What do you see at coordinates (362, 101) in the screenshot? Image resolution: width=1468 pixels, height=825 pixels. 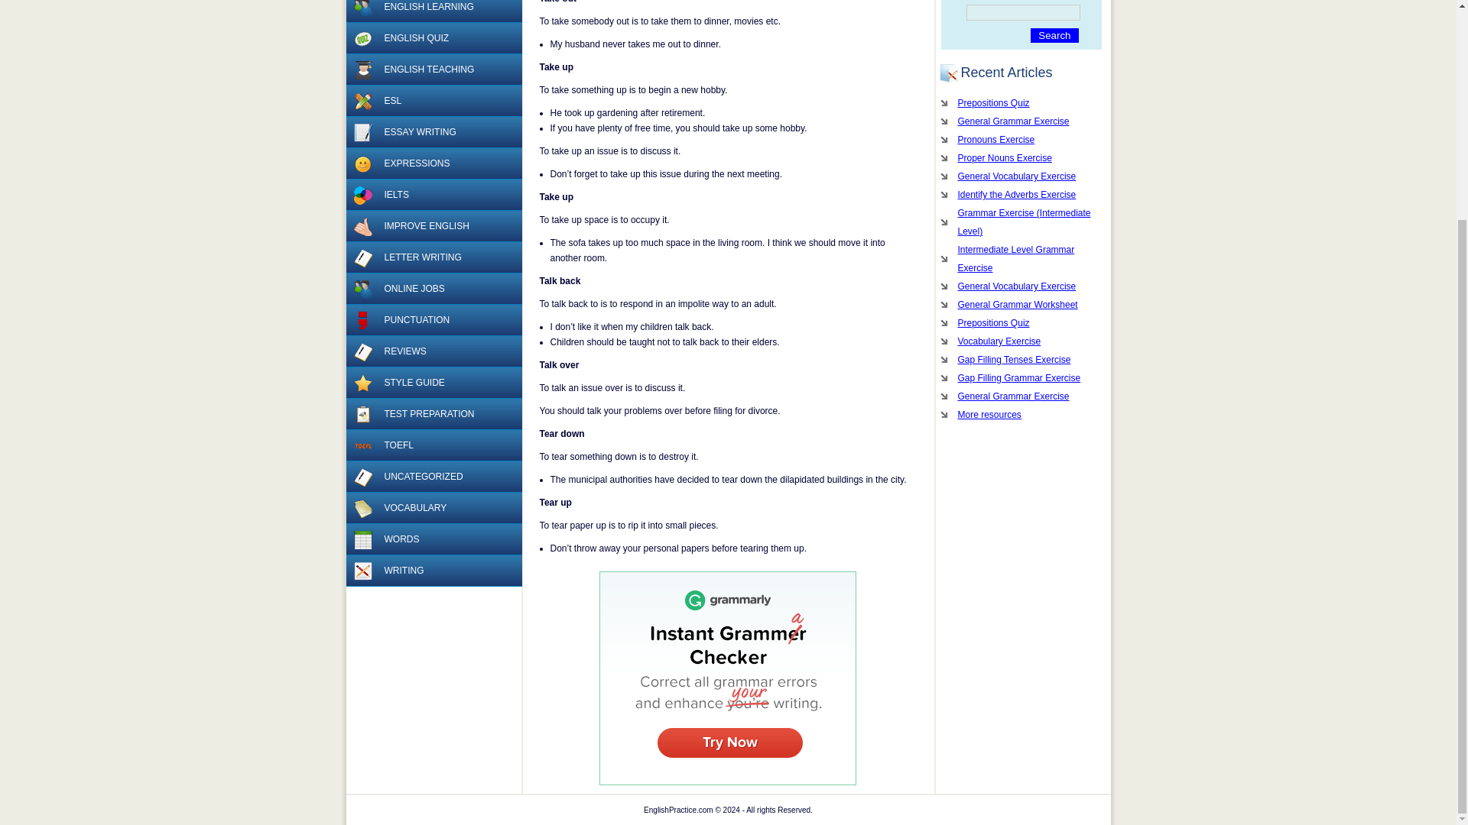 I see `ESL` at bounding box center [362, 101].